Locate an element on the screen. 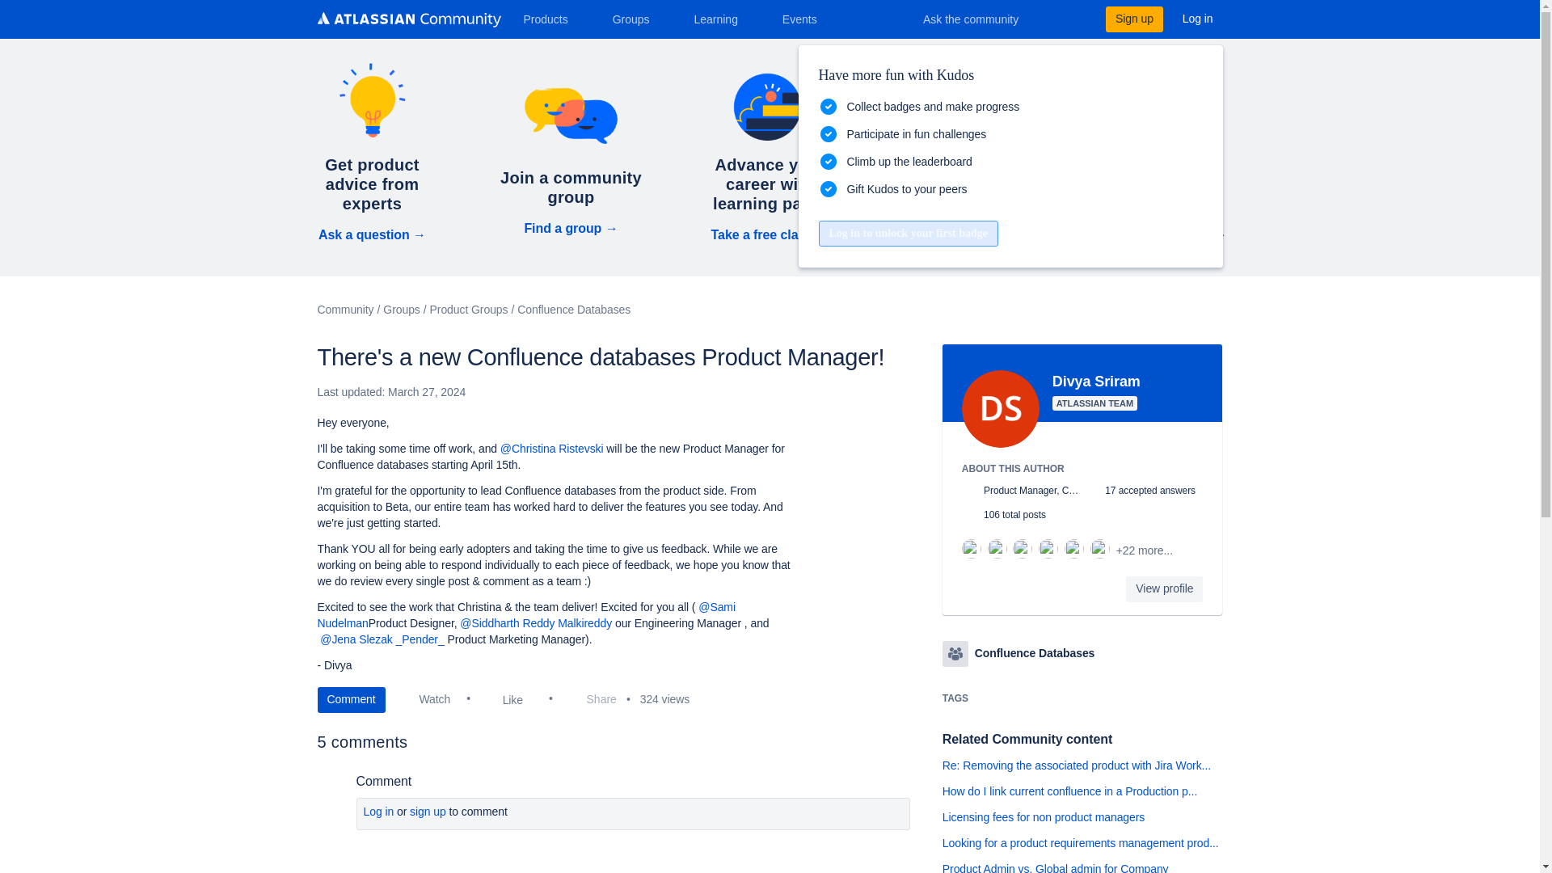 The width and height of the screenshot is (1552, 873). Log in to unlock your first badge is located at coordinates (907, 233).